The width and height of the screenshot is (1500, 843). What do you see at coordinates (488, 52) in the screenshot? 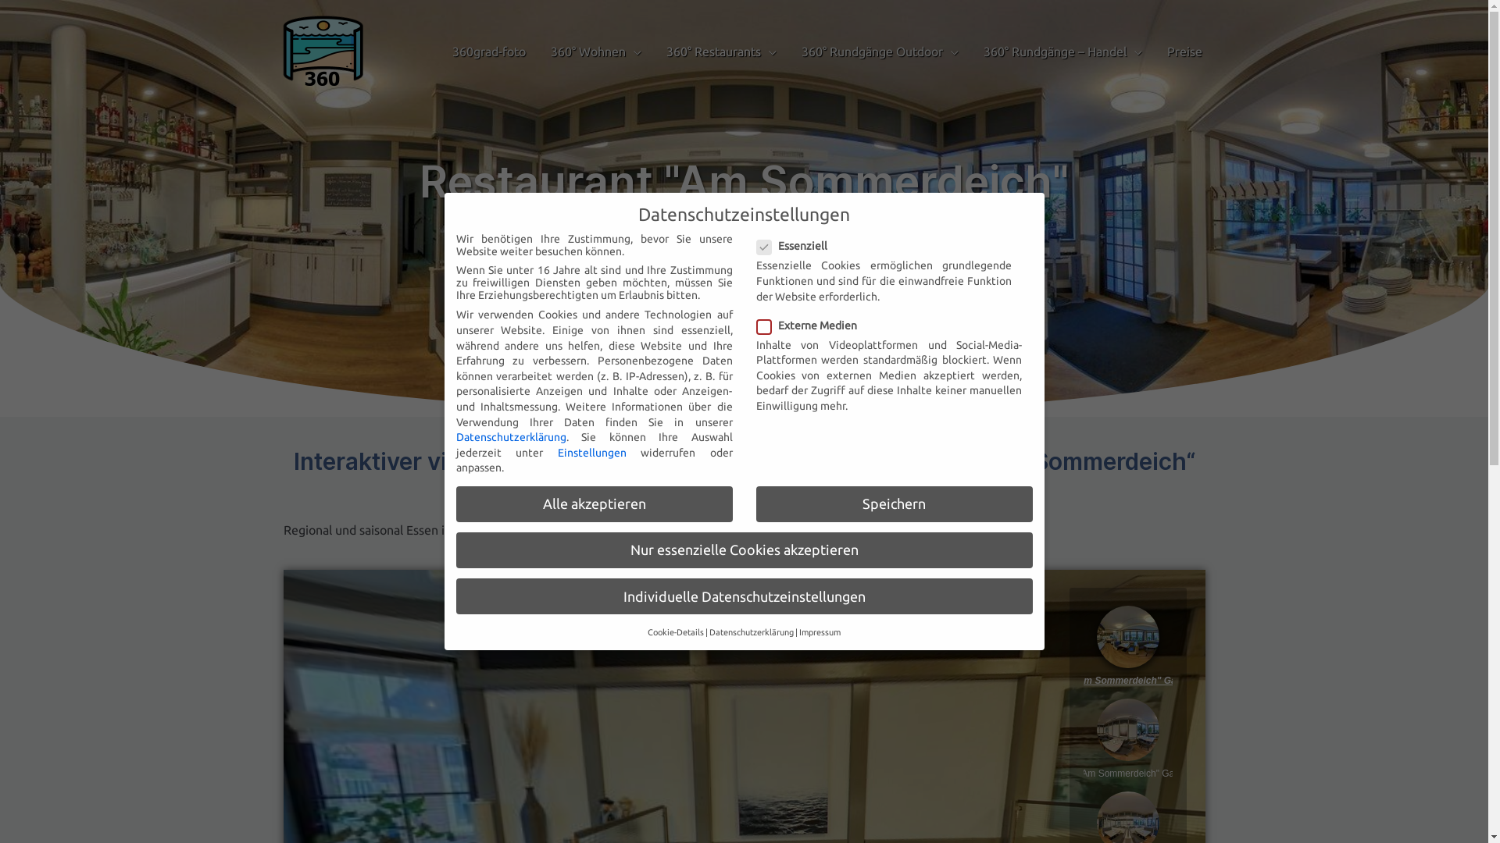
I see `360grad-foto` at bounding box center [488, 52].